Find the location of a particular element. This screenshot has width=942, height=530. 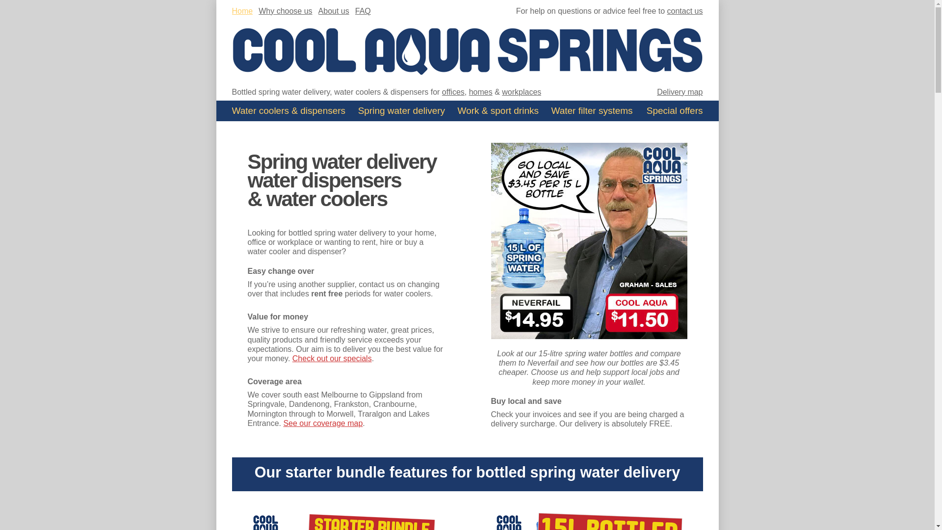

FAQ is located at coordinates (363, 11).